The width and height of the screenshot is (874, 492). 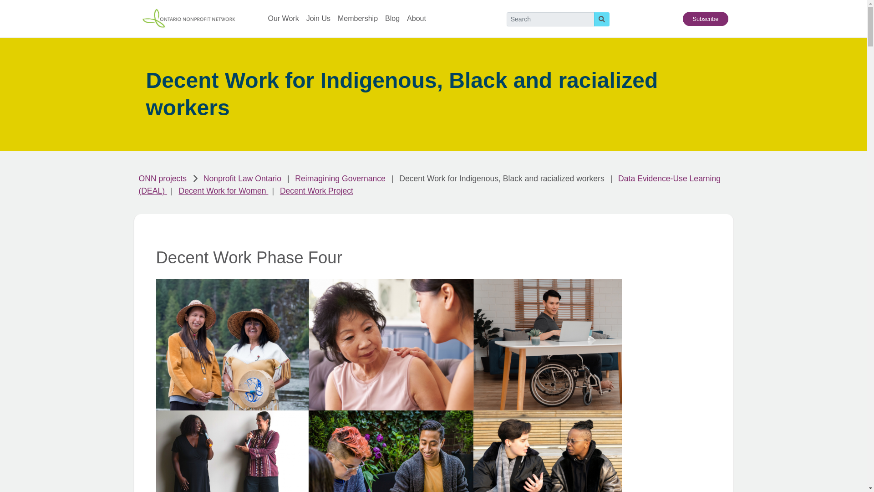 What do you see at coordinates (162, 179) in the screenshot?
I see `ONN projects` at bounding box center [162, 179].